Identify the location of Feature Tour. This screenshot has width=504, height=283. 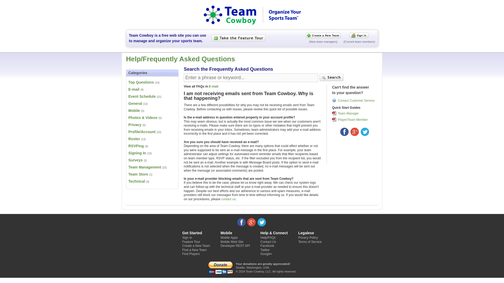
(191, 242).